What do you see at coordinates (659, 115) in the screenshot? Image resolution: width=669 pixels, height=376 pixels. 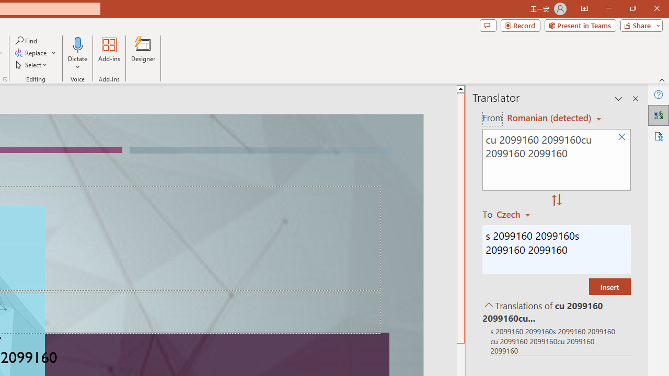 I see `Translator` at bounding box center [659, 115].